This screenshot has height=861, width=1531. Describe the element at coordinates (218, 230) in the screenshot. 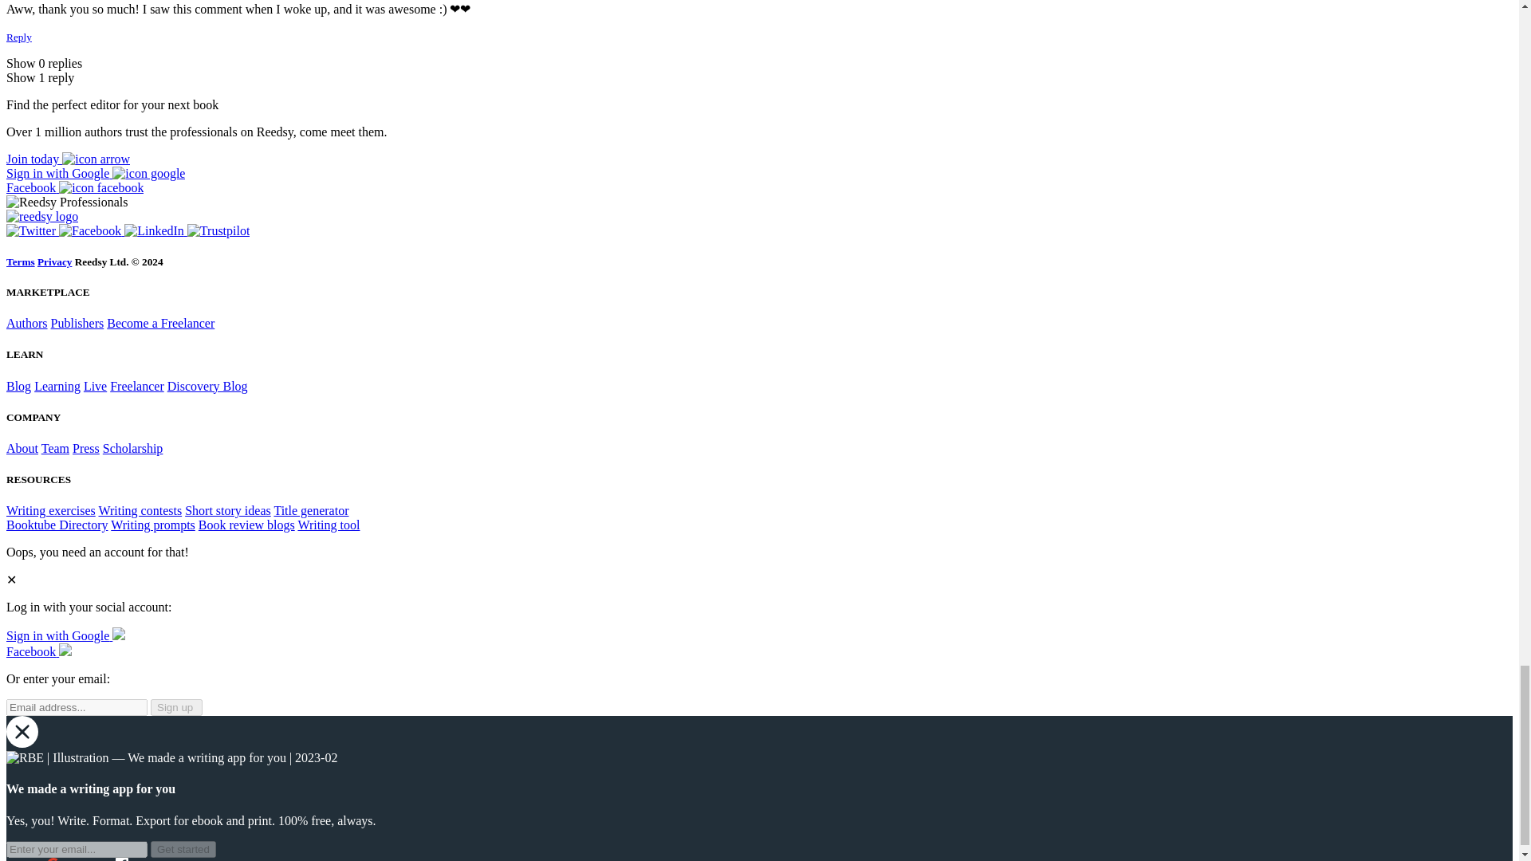

I see `Trustpilot` at that location.